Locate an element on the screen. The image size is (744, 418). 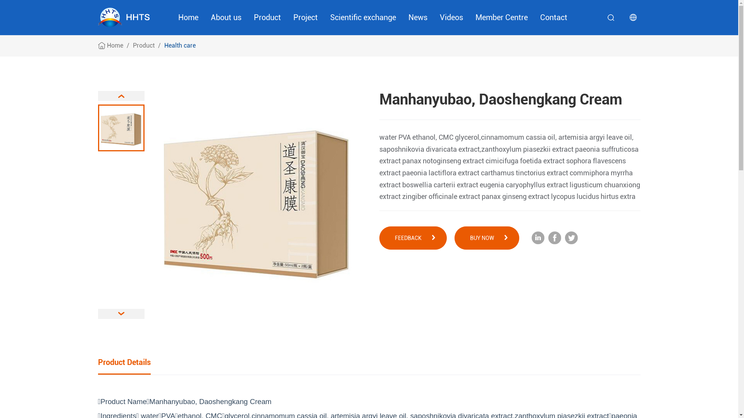
BUY NOW is located at coordinates (487, 238).